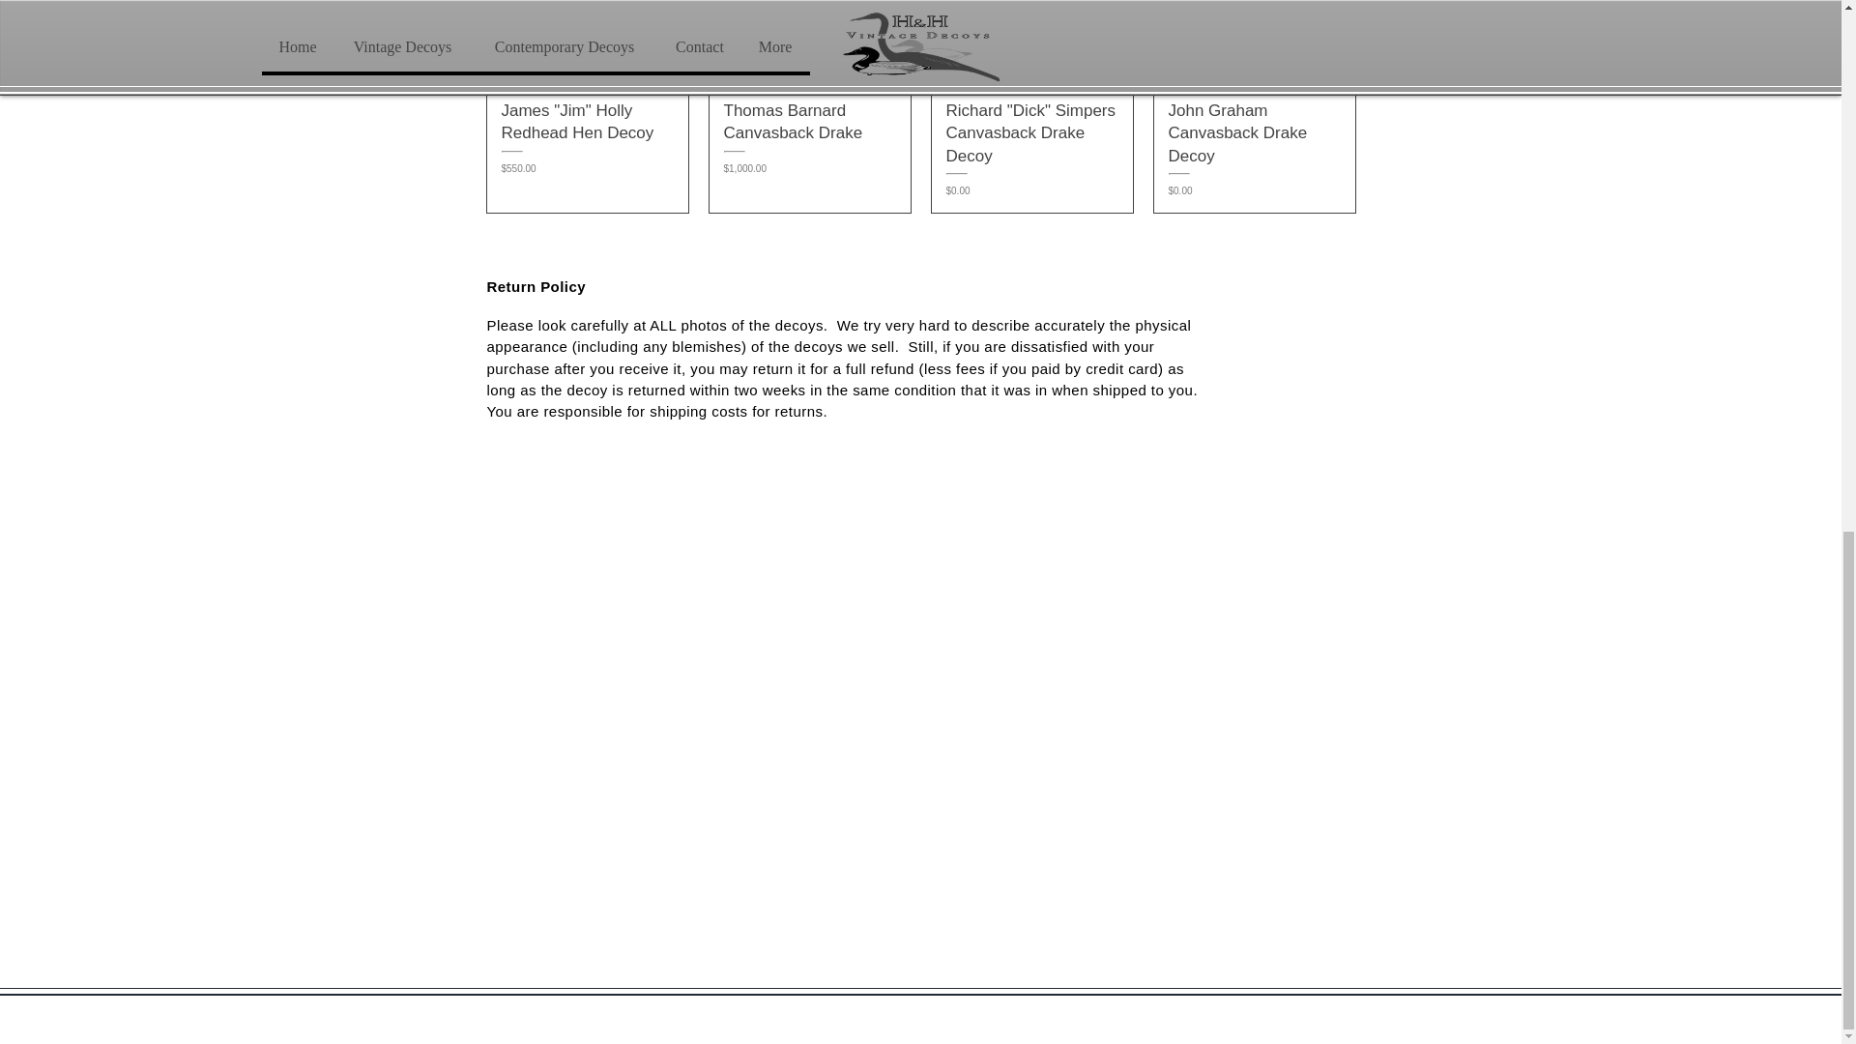 The image size is (1856, 1044). What do you see at coordinates (1255, 43) in the screenshot?
I see `SOLD` at bounding box center [1255, 43].